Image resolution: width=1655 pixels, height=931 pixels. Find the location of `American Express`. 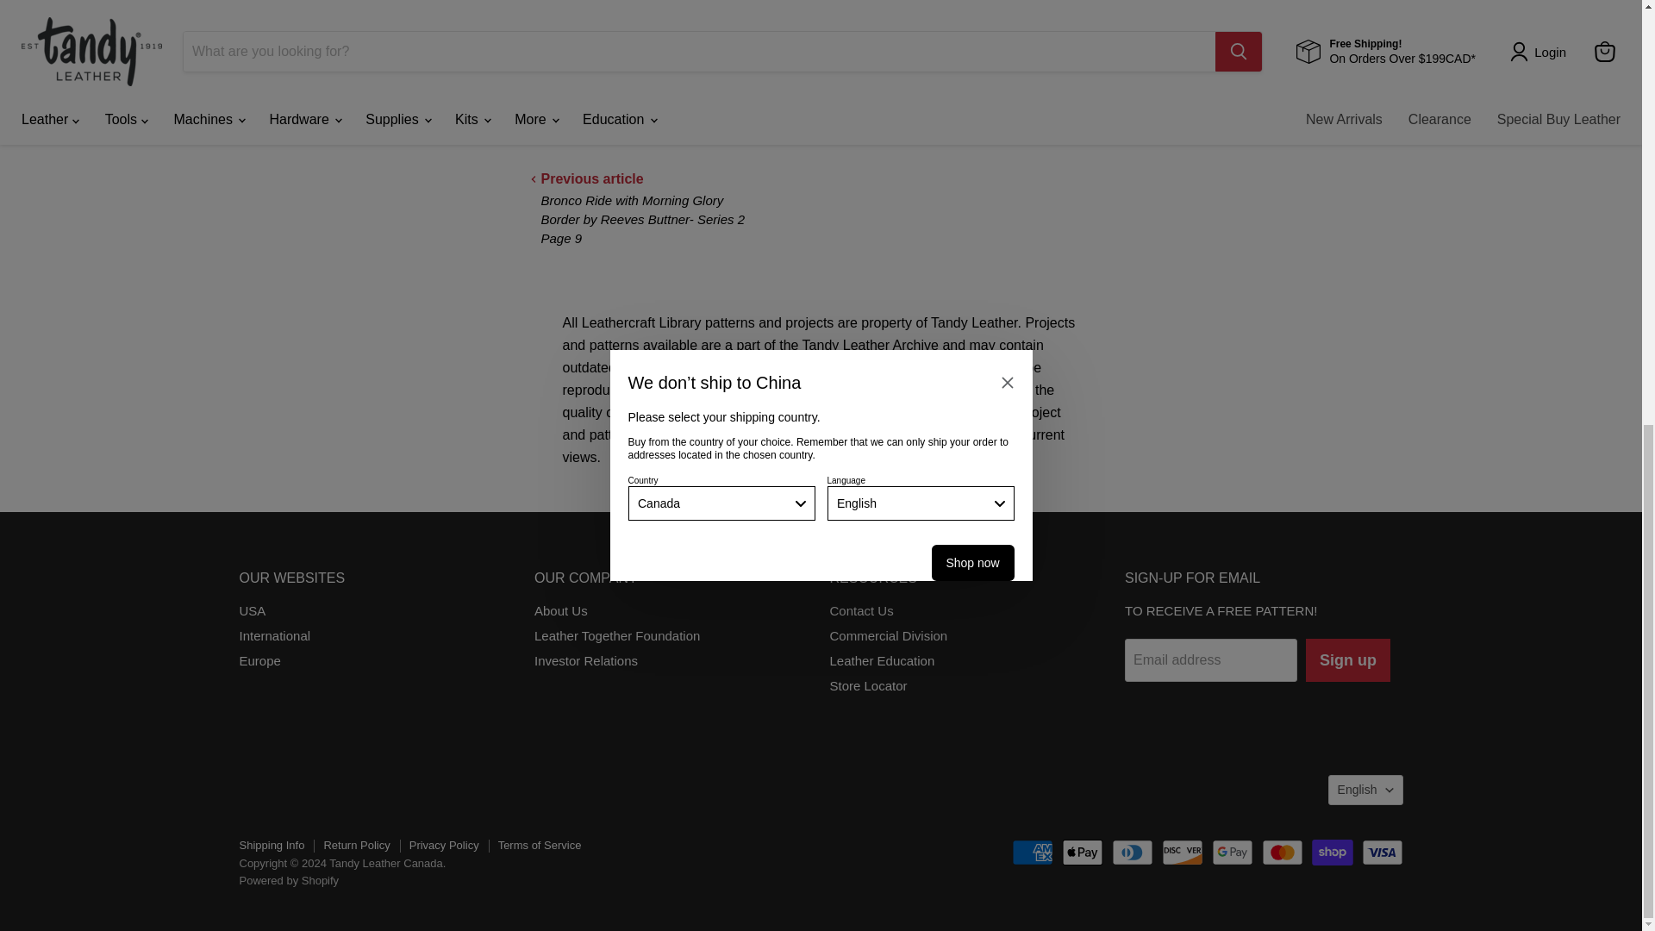

American Express is located at coordinates (1032, 853).